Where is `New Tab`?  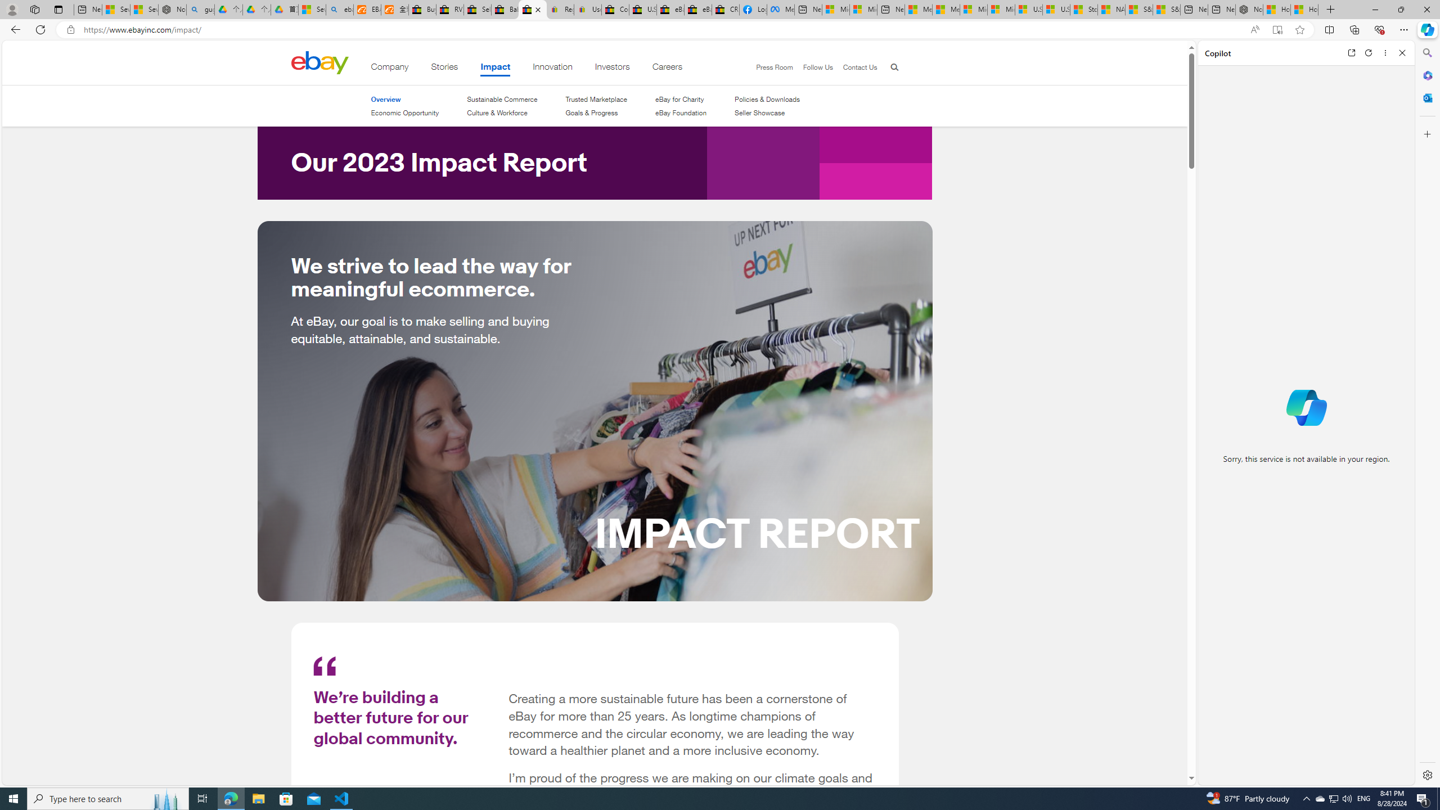 New Tab is located at coordinates (1331, 10).